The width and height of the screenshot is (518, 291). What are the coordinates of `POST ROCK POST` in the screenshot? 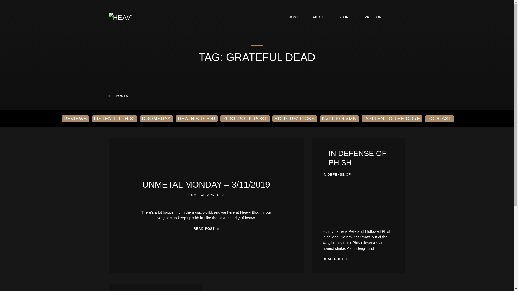 It's located at (245, 119).